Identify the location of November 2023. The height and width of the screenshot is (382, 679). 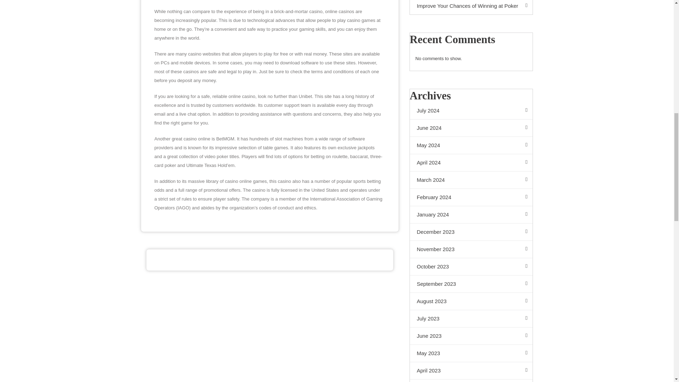
(471, 250).